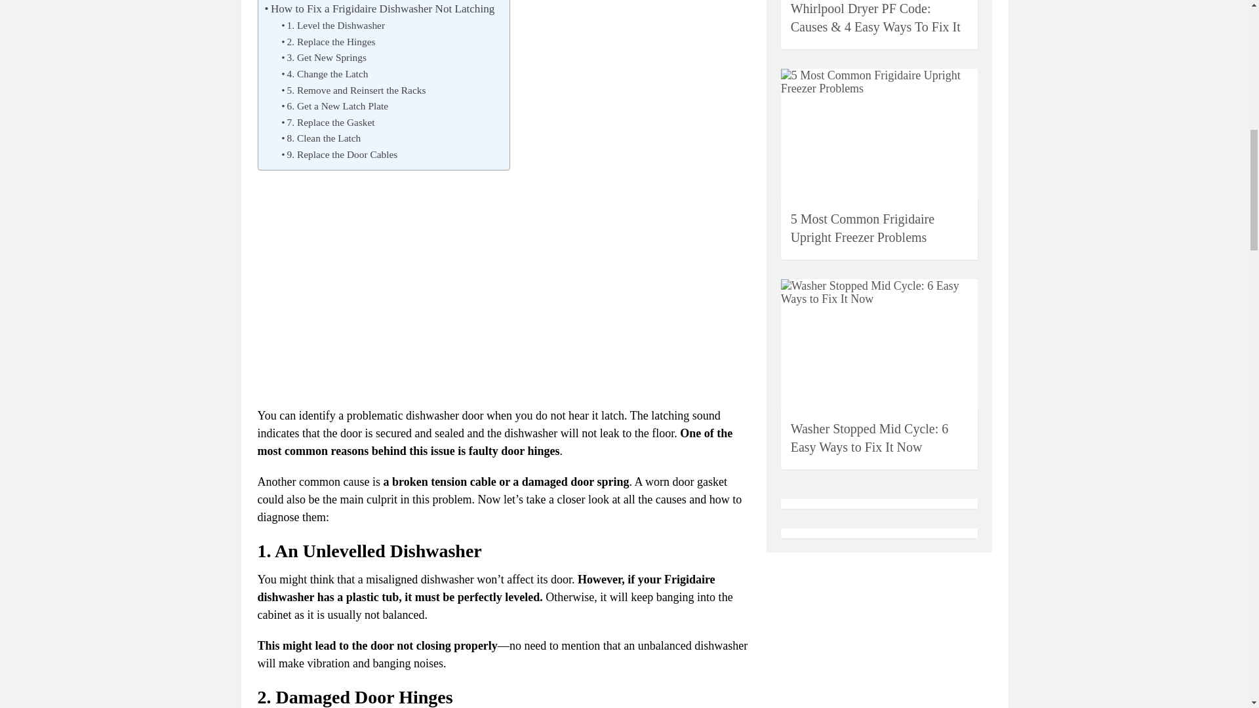 This screenshot has height=708, width=1259. What do you see at coordinates (325, 75) in the screenshot?
I see `4. Change the Latch ` at bounding box center [325, 75].